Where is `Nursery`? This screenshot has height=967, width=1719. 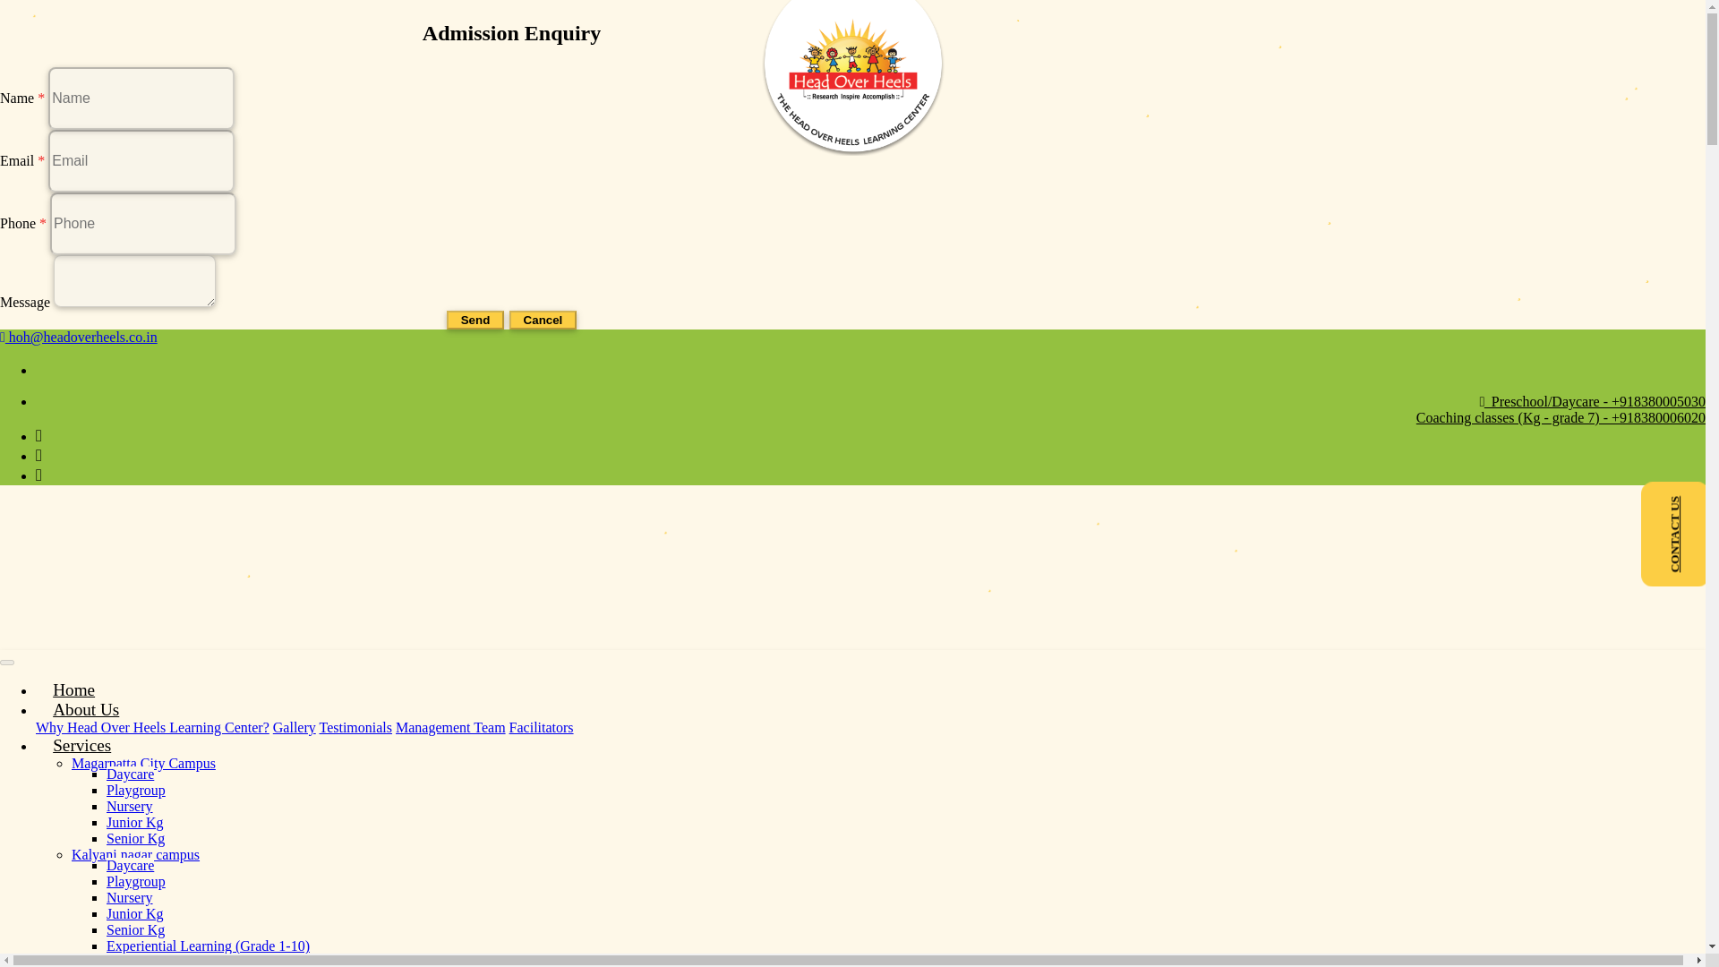 Nursery is located at coordinates (129, 806).